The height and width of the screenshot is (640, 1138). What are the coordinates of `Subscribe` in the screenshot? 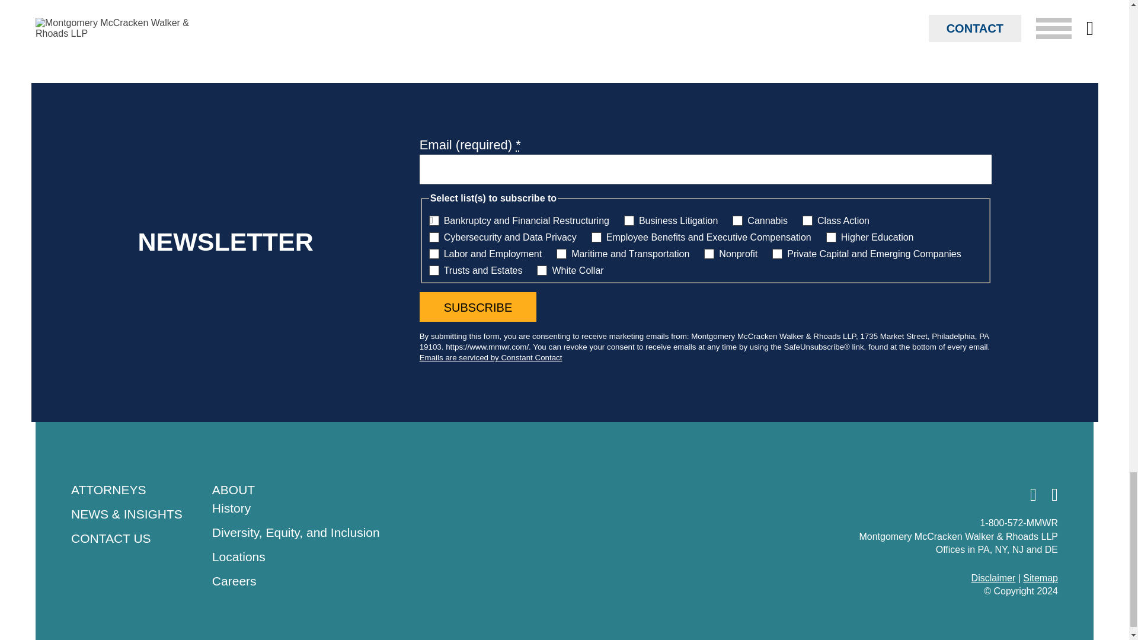 It's located at (478, 307).